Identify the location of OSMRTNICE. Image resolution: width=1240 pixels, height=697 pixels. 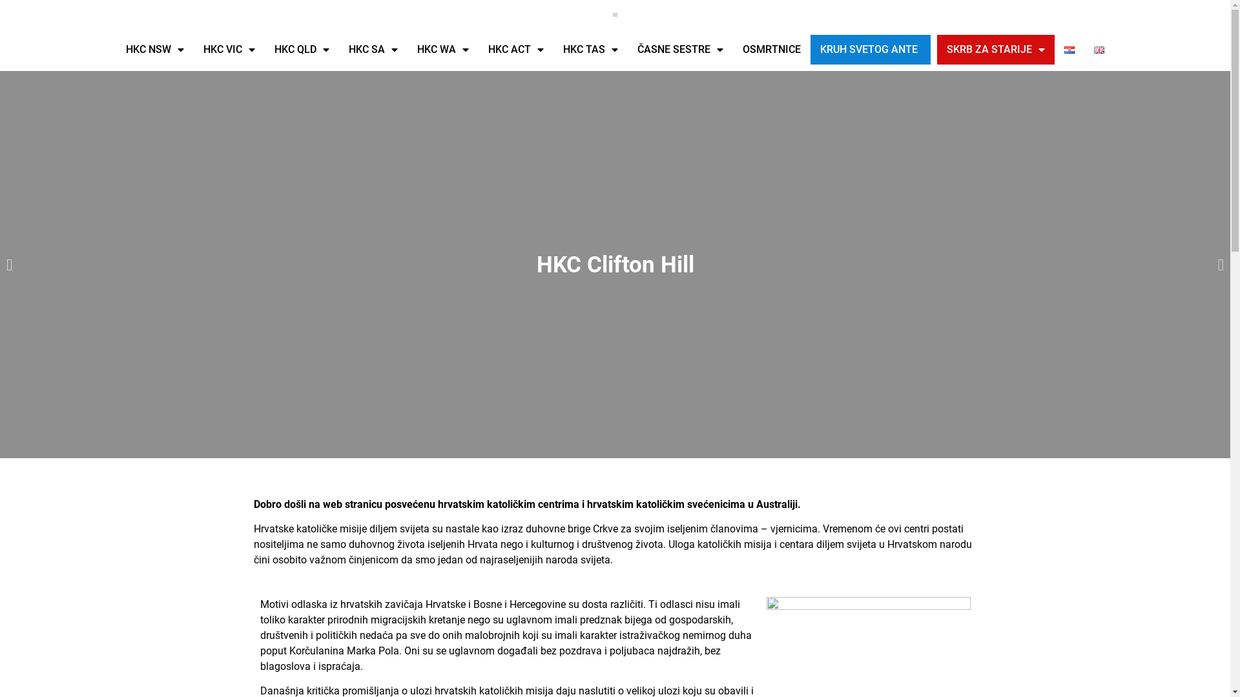
(772, 50).